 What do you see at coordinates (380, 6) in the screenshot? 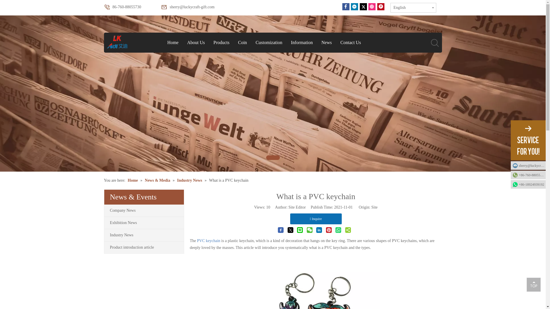
I see `Pinterest` at bounding box center [380, 6].